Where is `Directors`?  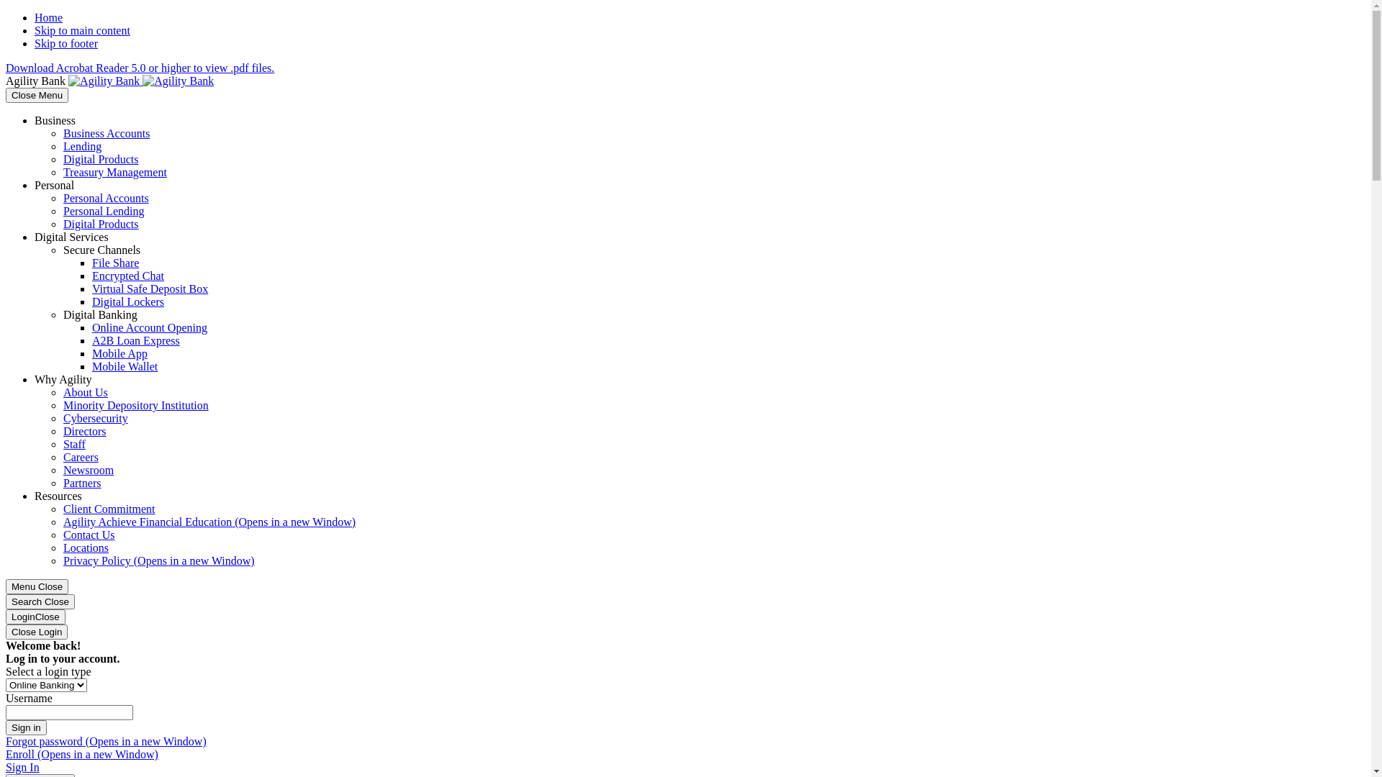 Directors is located at coordinates (85, 432).